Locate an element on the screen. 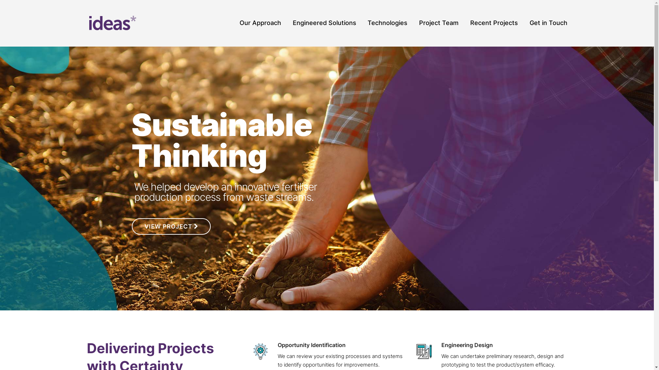  VIEW PROJECT is located at coordinates (171, 226).